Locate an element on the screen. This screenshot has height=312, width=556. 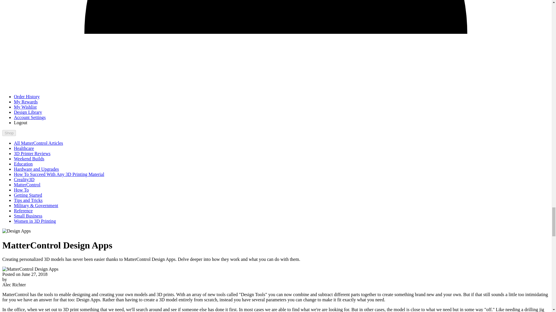
Shop is located at coordinates (9, 133).